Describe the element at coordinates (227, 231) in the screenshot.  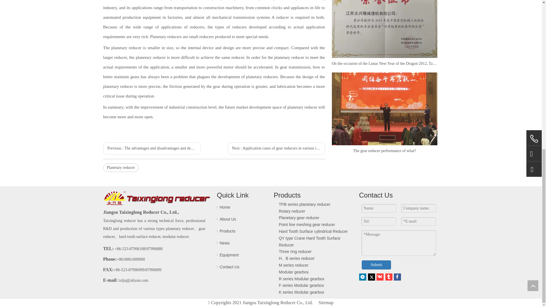
I see `Products` at that location.